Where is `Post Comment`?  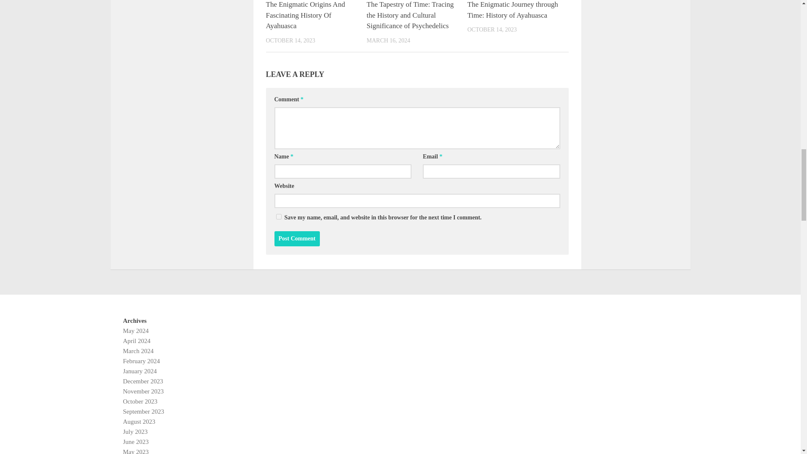 Post Comment is located at coordinates (297, 239).